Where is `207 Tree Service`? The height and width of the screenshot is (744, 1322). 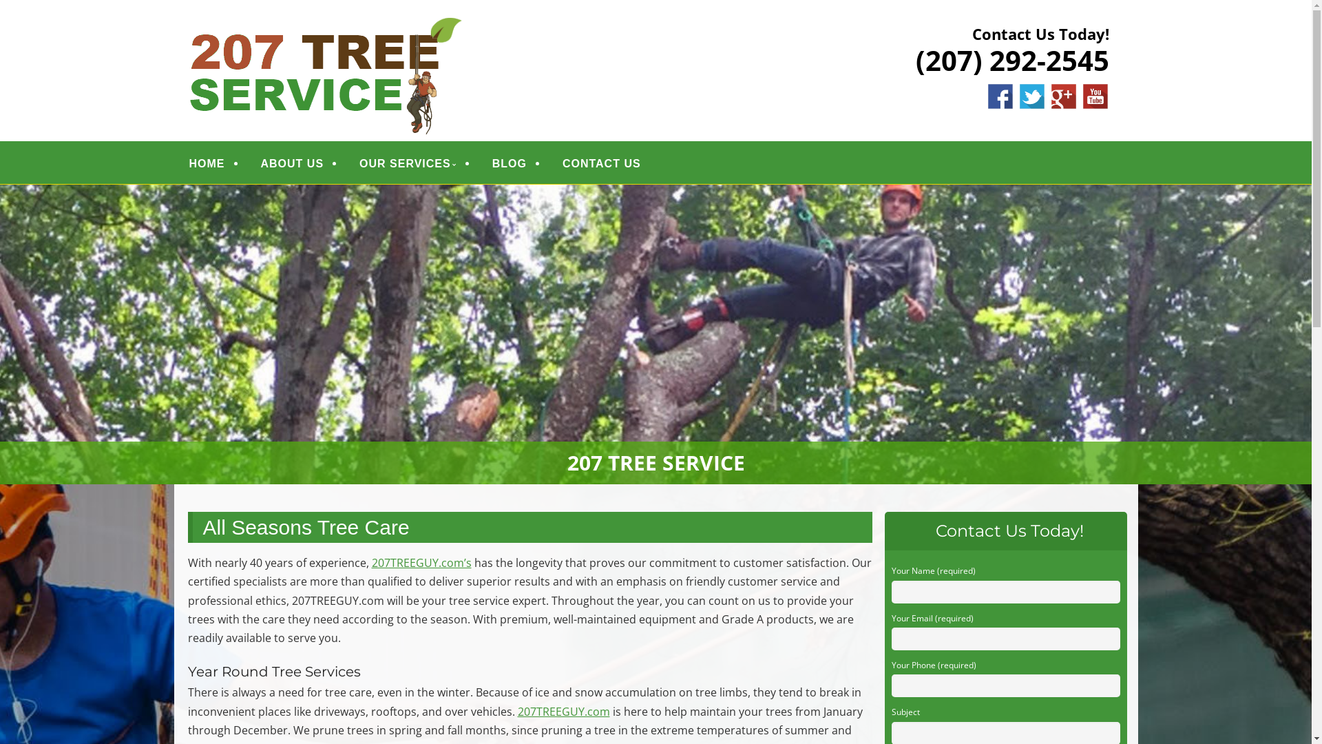 207 Tree Service is located at coordinates (655, 335).